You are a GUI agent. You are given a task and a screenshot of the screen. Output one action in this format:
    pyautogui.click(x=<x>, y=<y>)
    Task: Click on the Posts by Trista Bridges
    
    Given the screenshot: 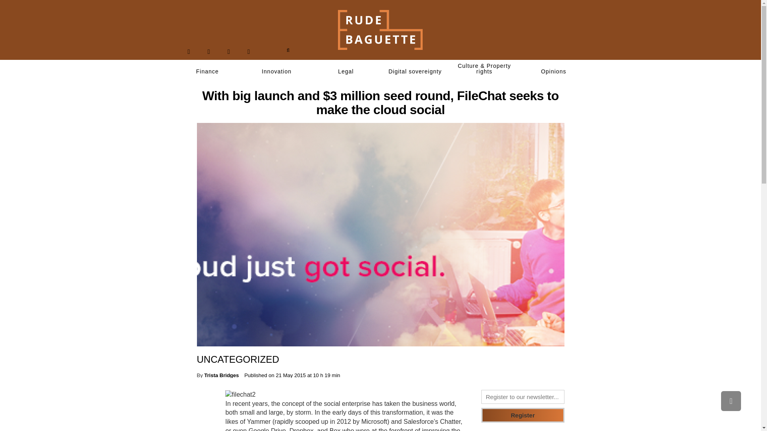 What is the action you would take?
    pyautogui.click(x=221, y=375)
    